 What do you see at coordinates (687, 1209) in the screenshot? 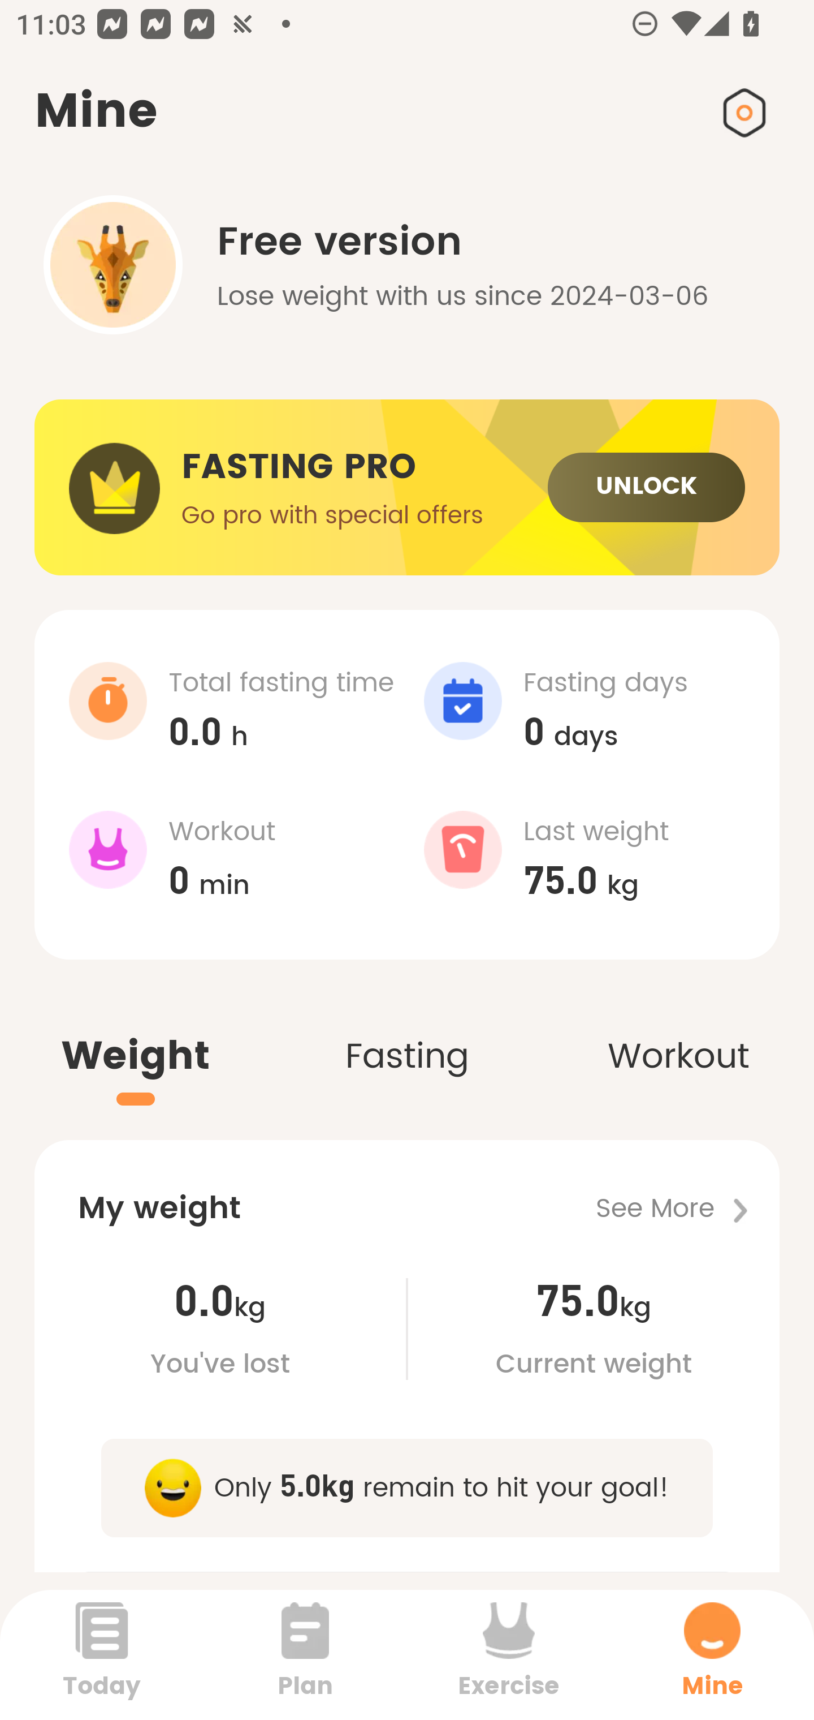
I see `See More` at bounding box center [687, 1209].